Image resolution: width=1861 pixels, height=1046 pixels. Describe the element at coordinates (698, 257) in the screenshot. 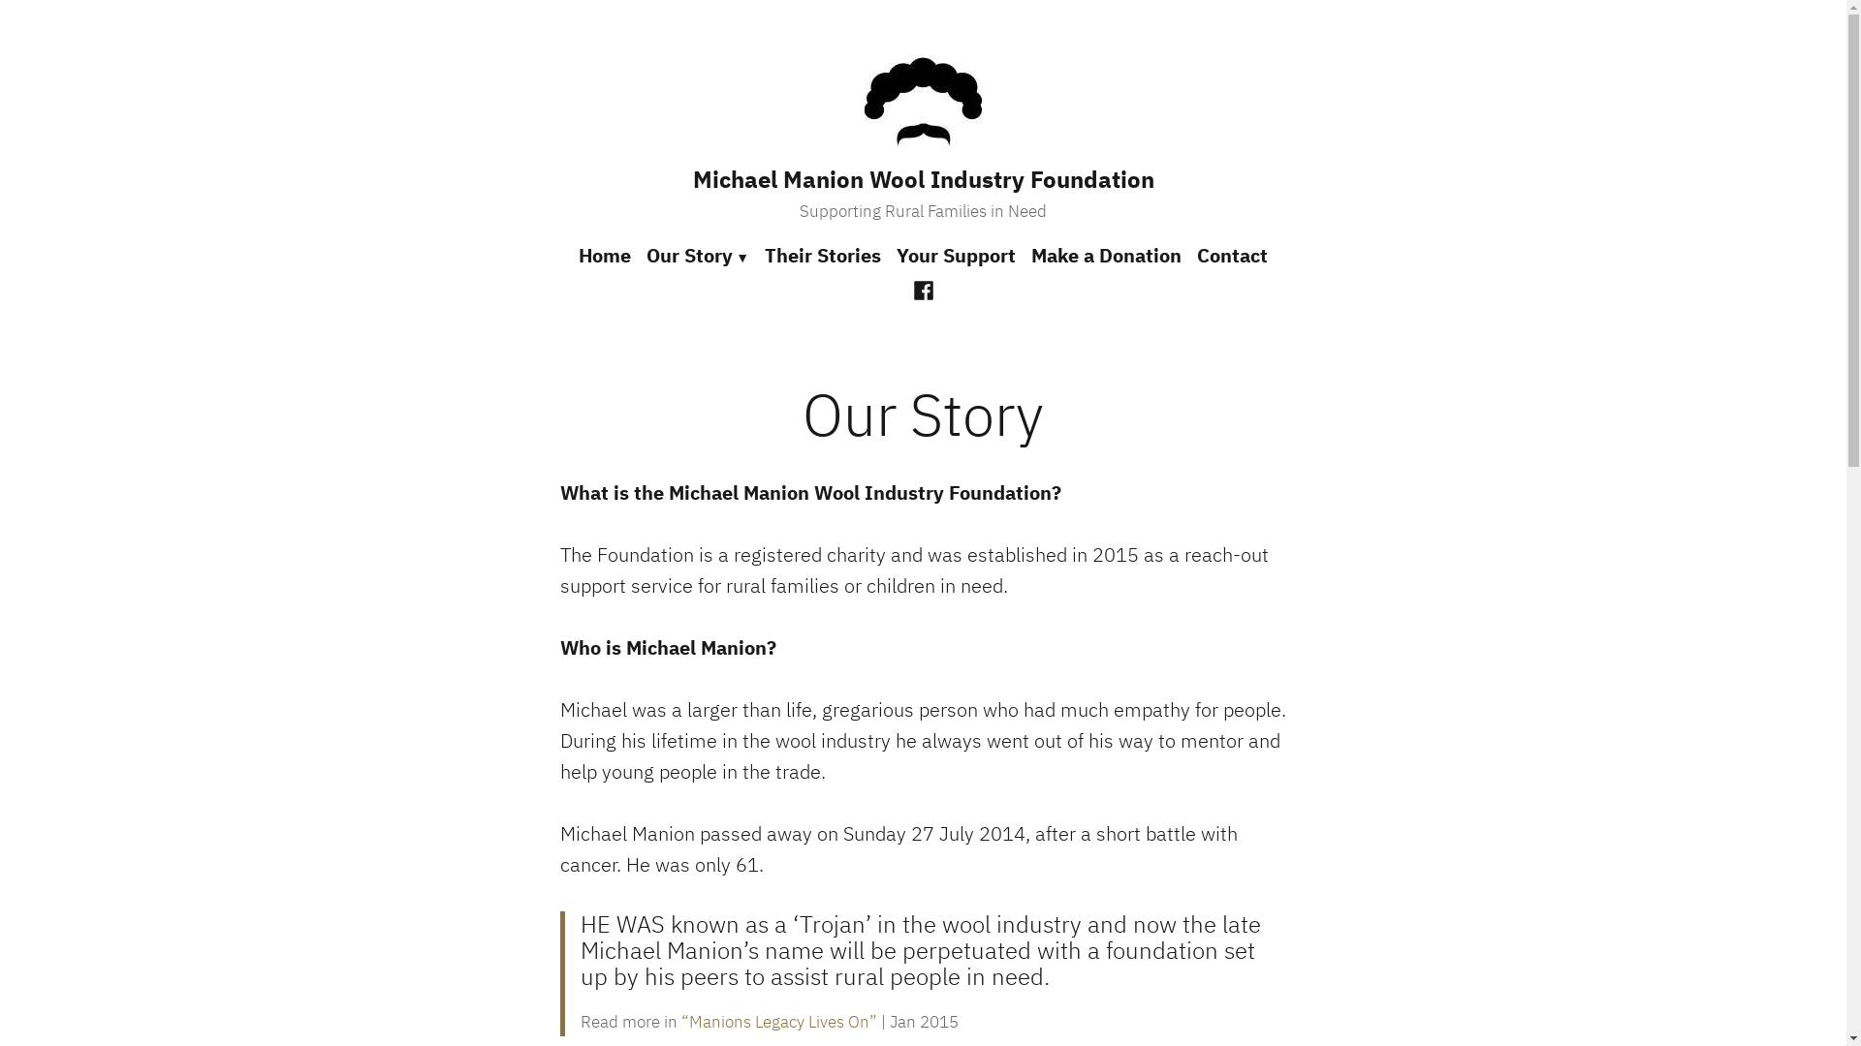

I see `Our Story` at that location.